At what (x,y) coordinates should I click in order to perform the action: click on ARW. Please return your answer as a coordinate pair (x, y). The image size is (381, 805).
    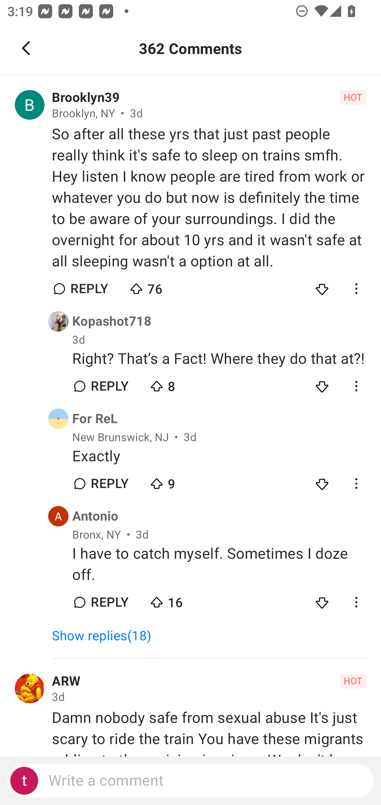
    Looking at the image, I should click on (66, 681).